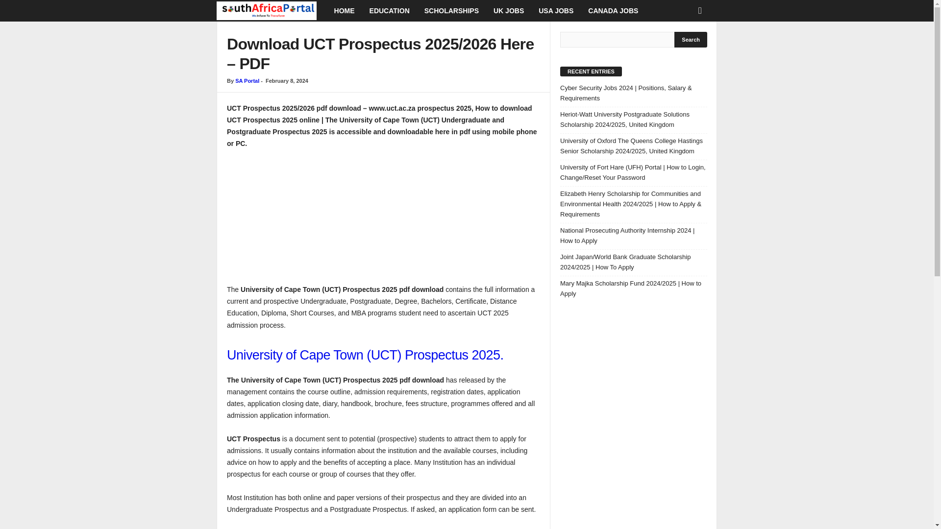 The height and width of the screenshot is (529, 941). What do you see at coordinates (556, 11) in the screenshot?
I see `USA JOBS` at bounding box center [556, 11].